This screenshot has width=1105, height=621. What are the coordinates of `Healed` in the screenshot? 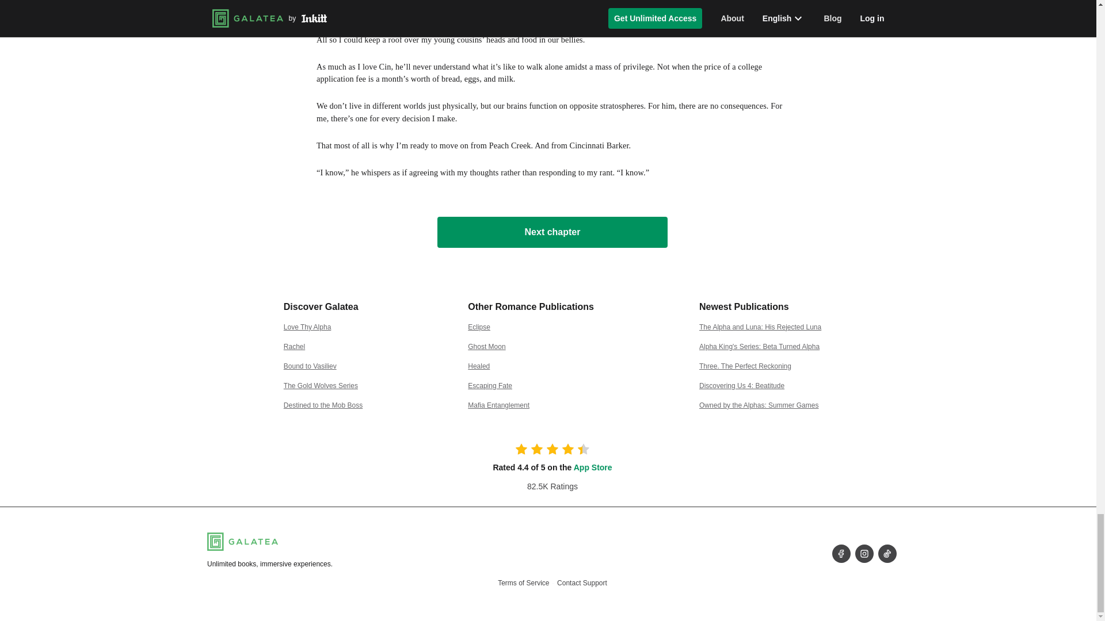 It's located at (478, 366).